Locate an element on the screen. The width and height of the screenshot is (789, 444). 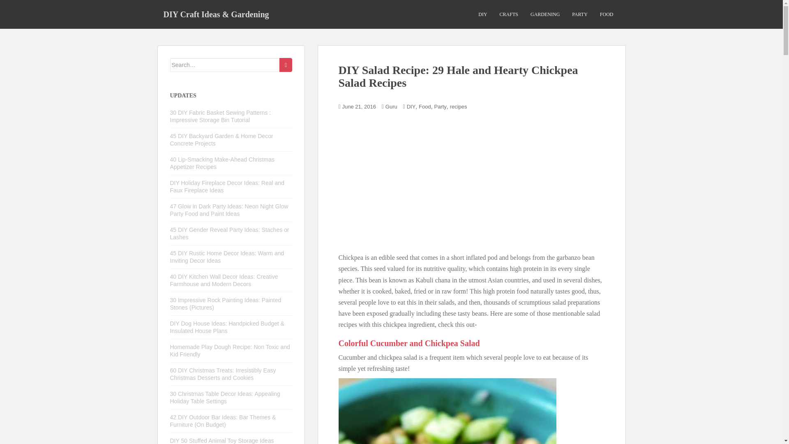
Search for: is located at coordinates (225, 65).